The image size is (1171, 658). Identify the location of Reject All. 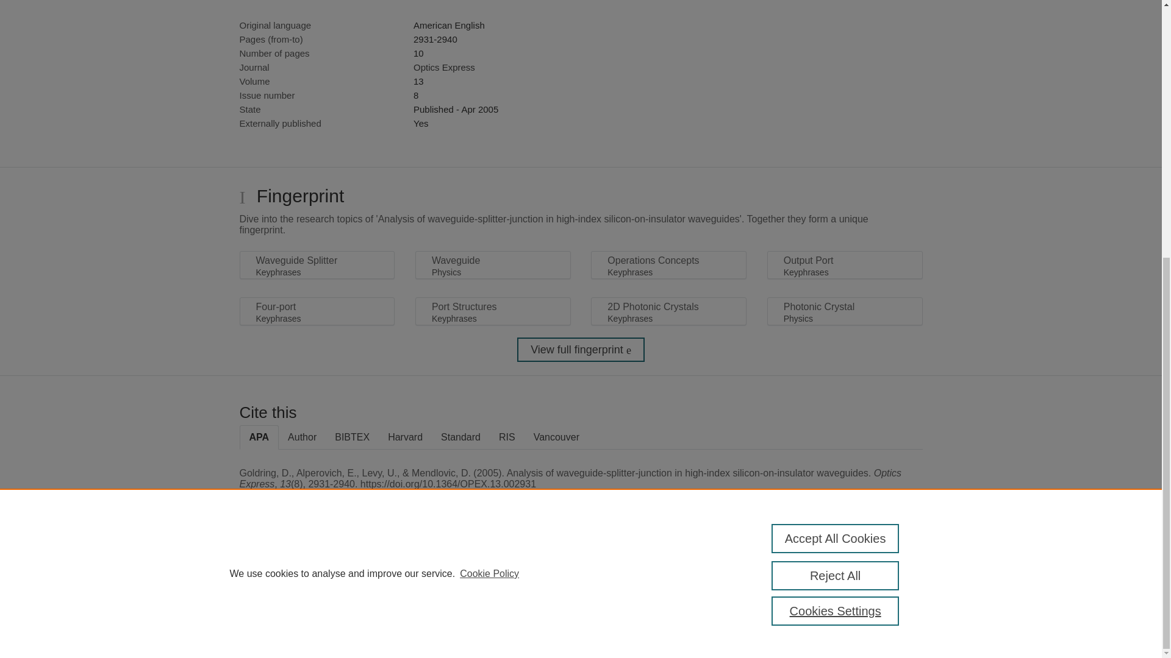
(836, 157).